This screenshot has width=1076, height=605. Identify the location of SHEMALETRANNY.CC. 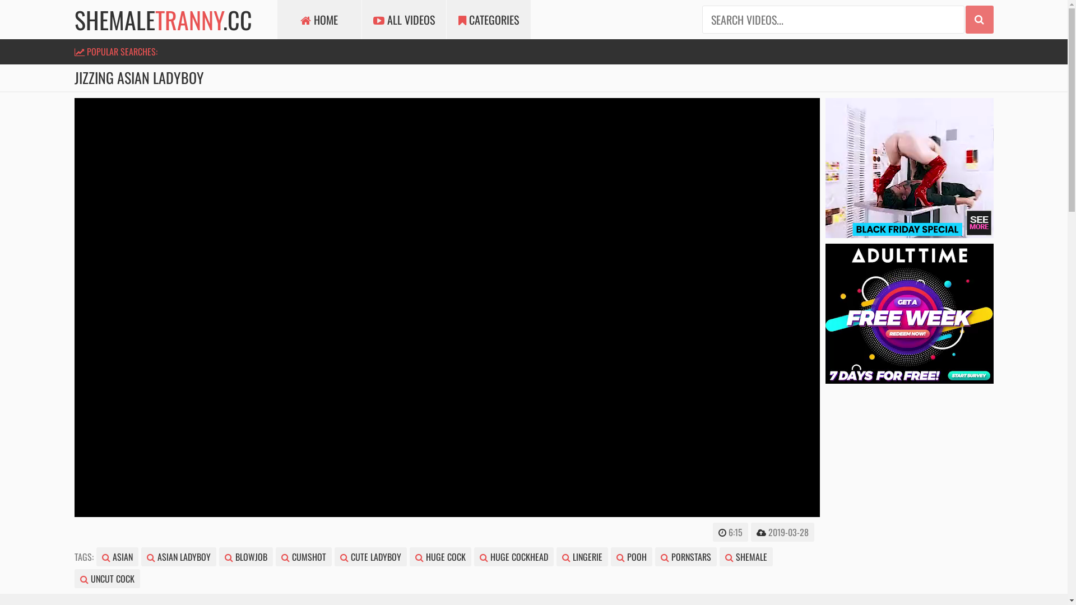
(163, 20).